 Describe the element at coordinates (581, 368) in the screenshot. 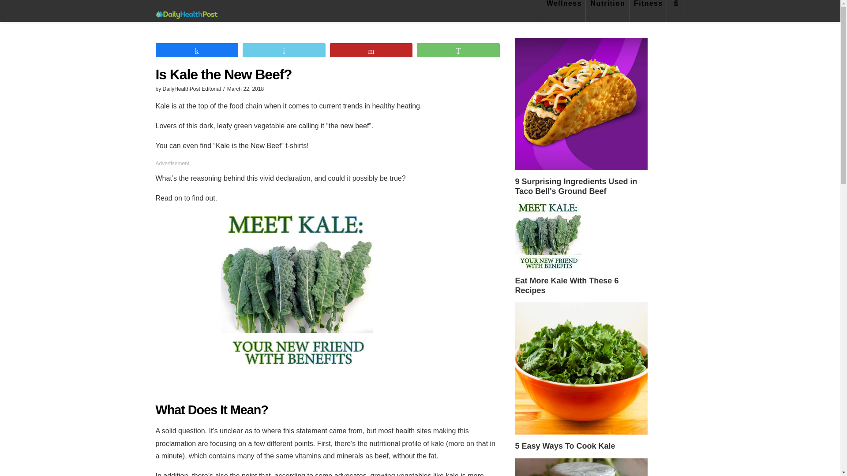

I see `5 Easy Ways To Cook Kale` at that location.